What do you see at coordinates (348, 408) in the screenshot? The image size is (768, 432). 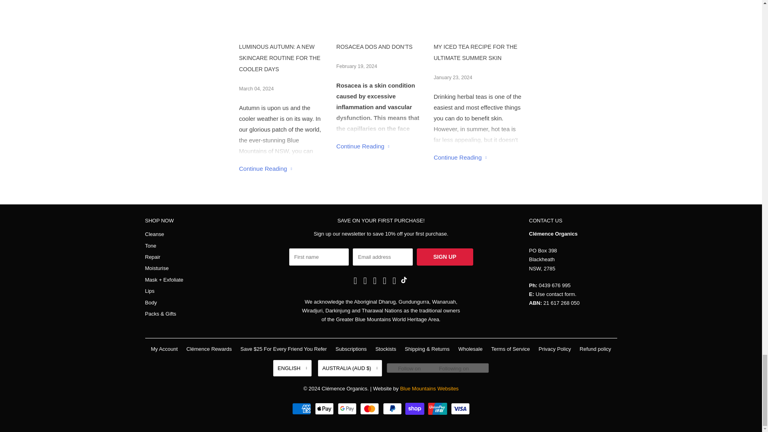 I see `Google Pay` at bounding box center [348, 408].